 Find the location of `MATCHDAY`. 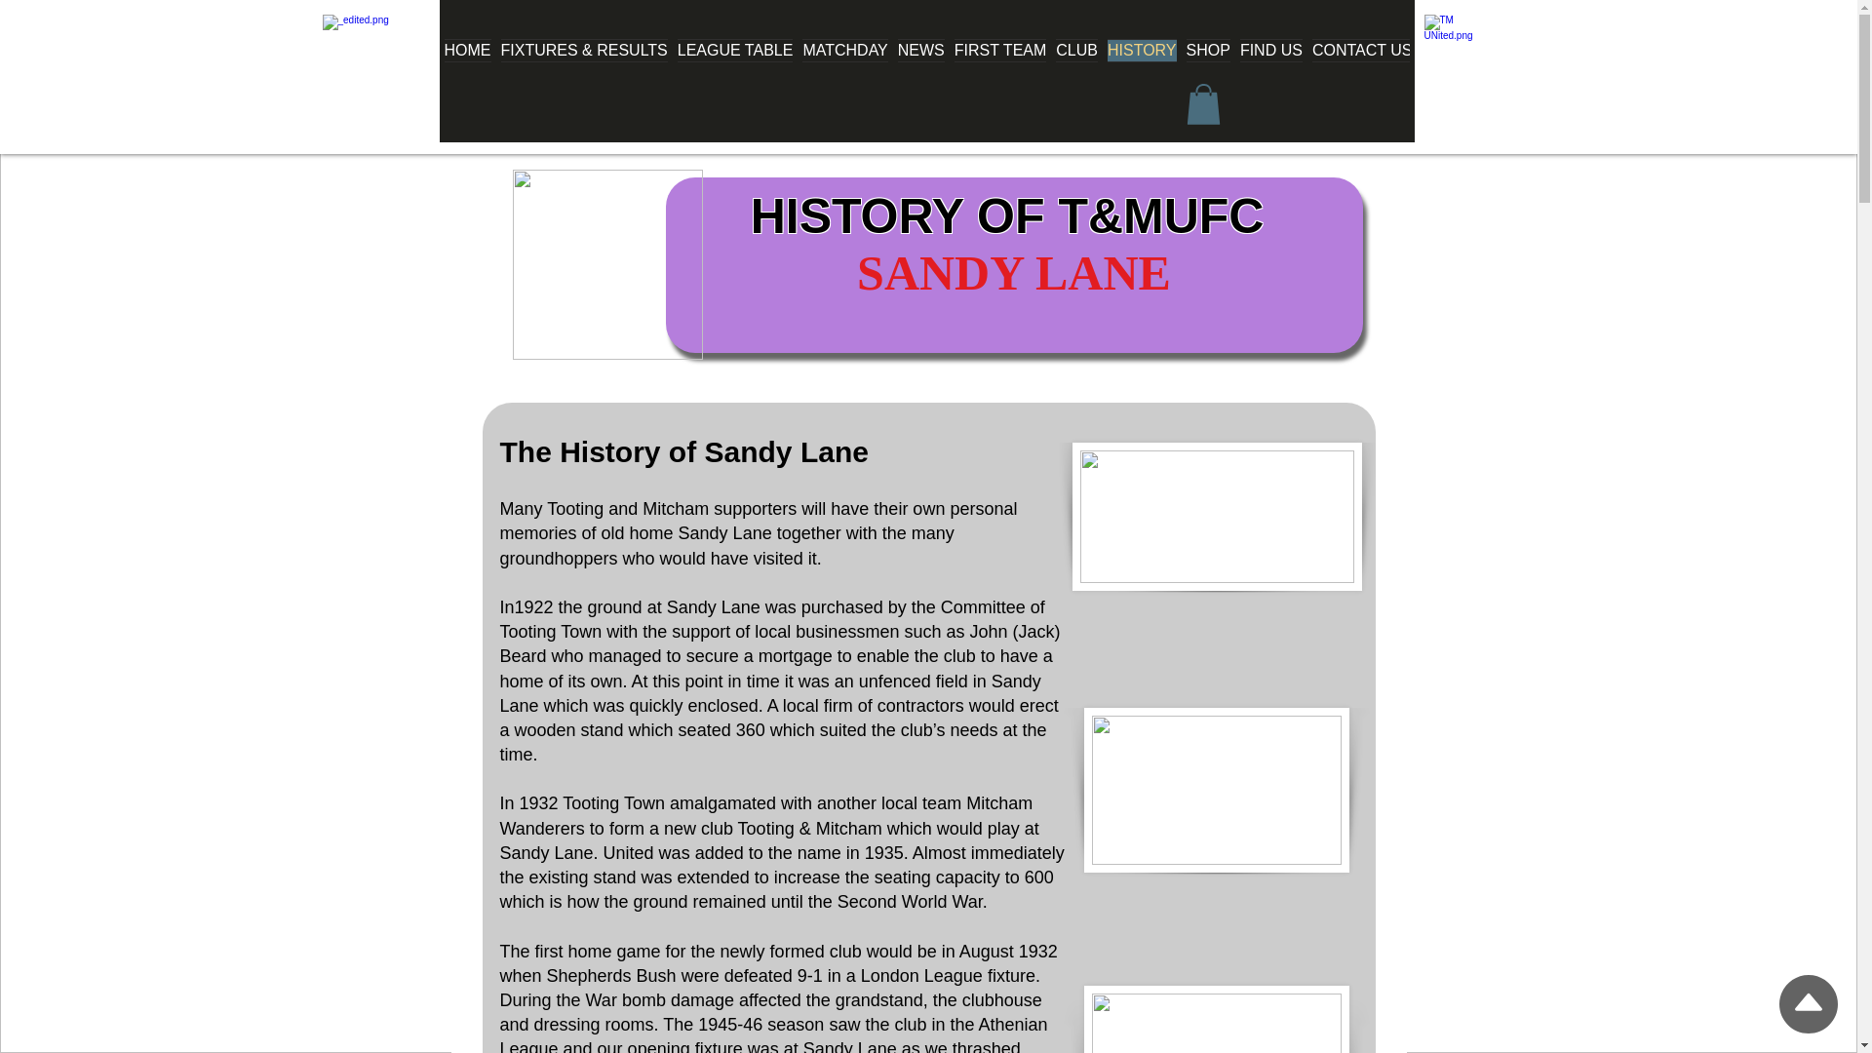

MATCHDAY is located at coordinates (844, 62).